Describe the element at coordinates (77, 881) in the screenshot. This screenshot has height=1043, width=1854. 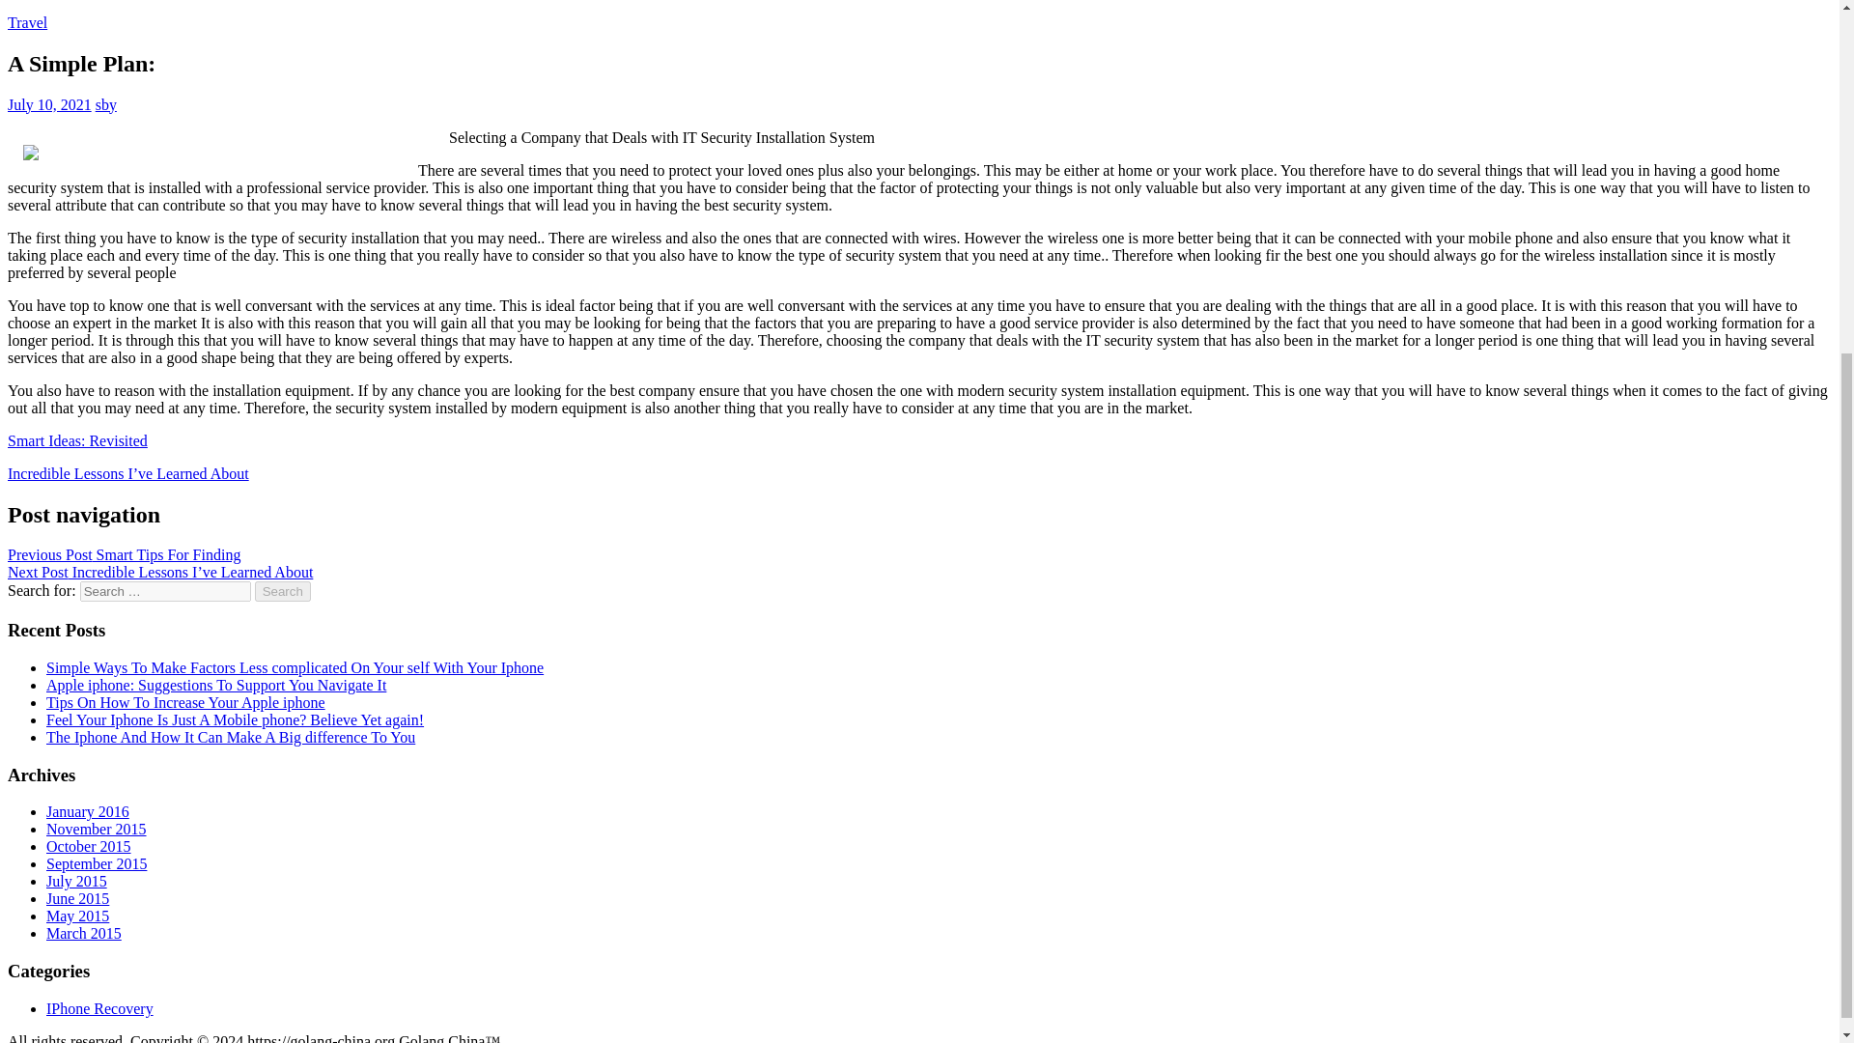
I see `July 2015` at that location.